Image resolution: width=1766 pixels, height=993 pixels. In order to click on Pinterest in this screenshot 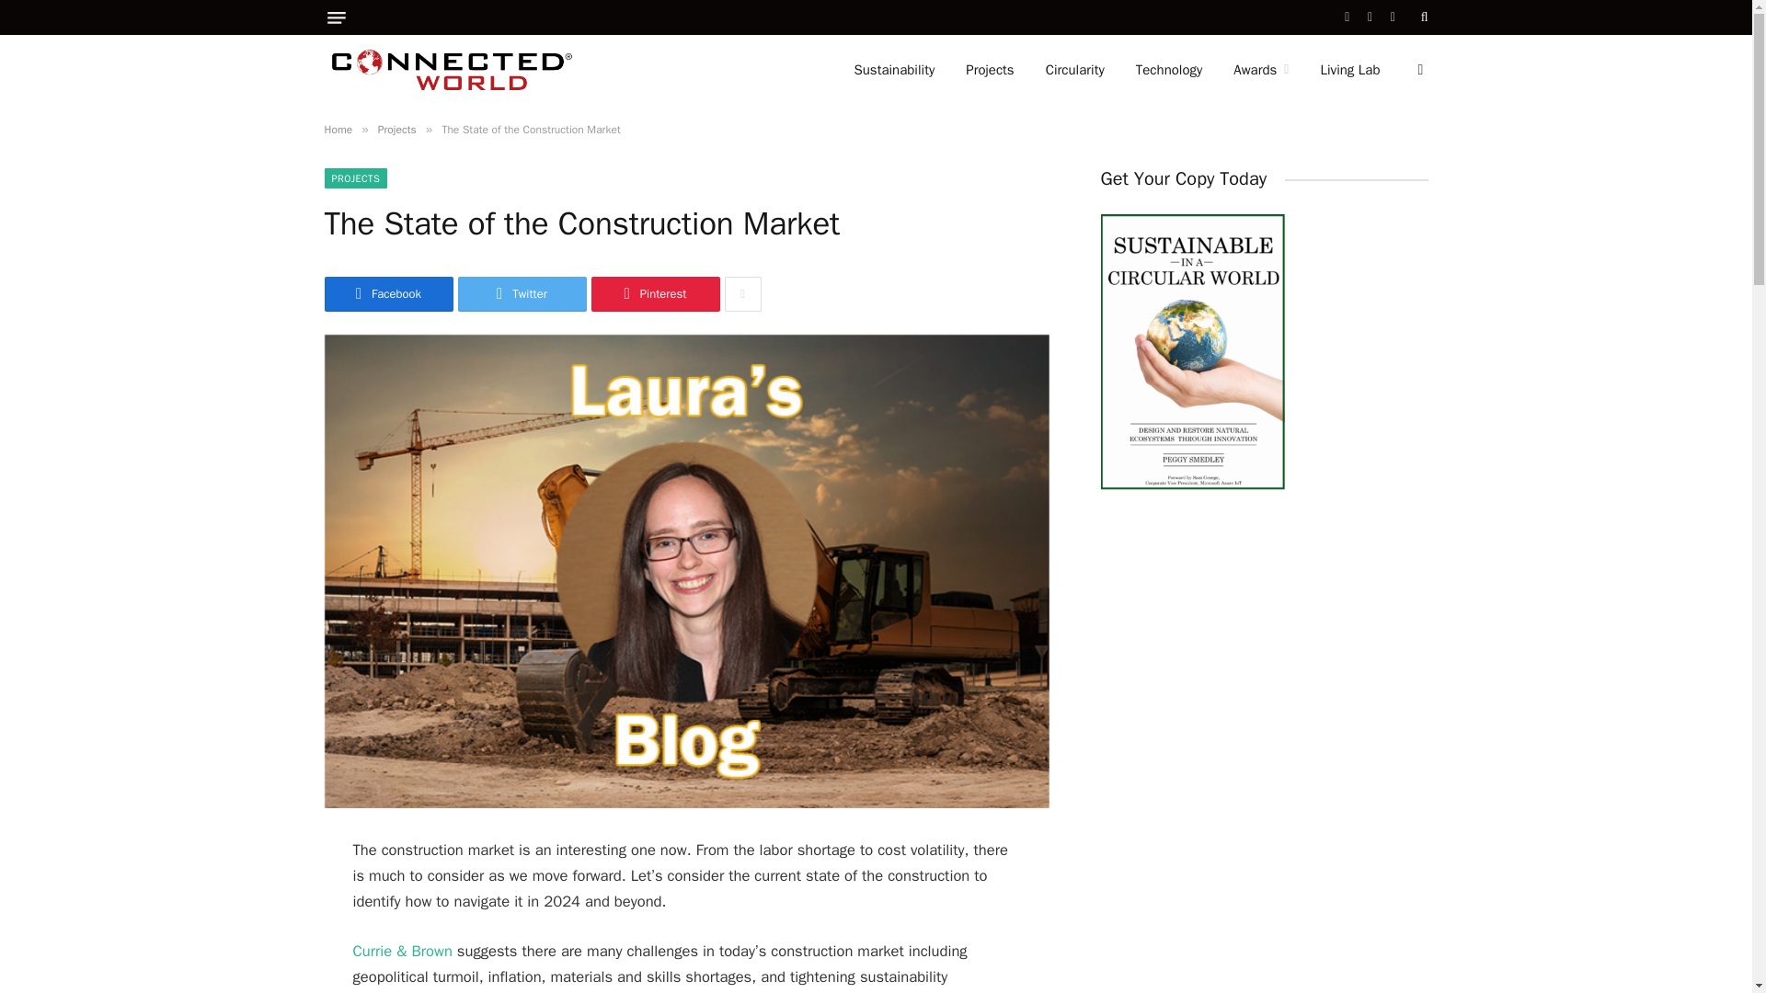, I will do `click(654, 294)`.